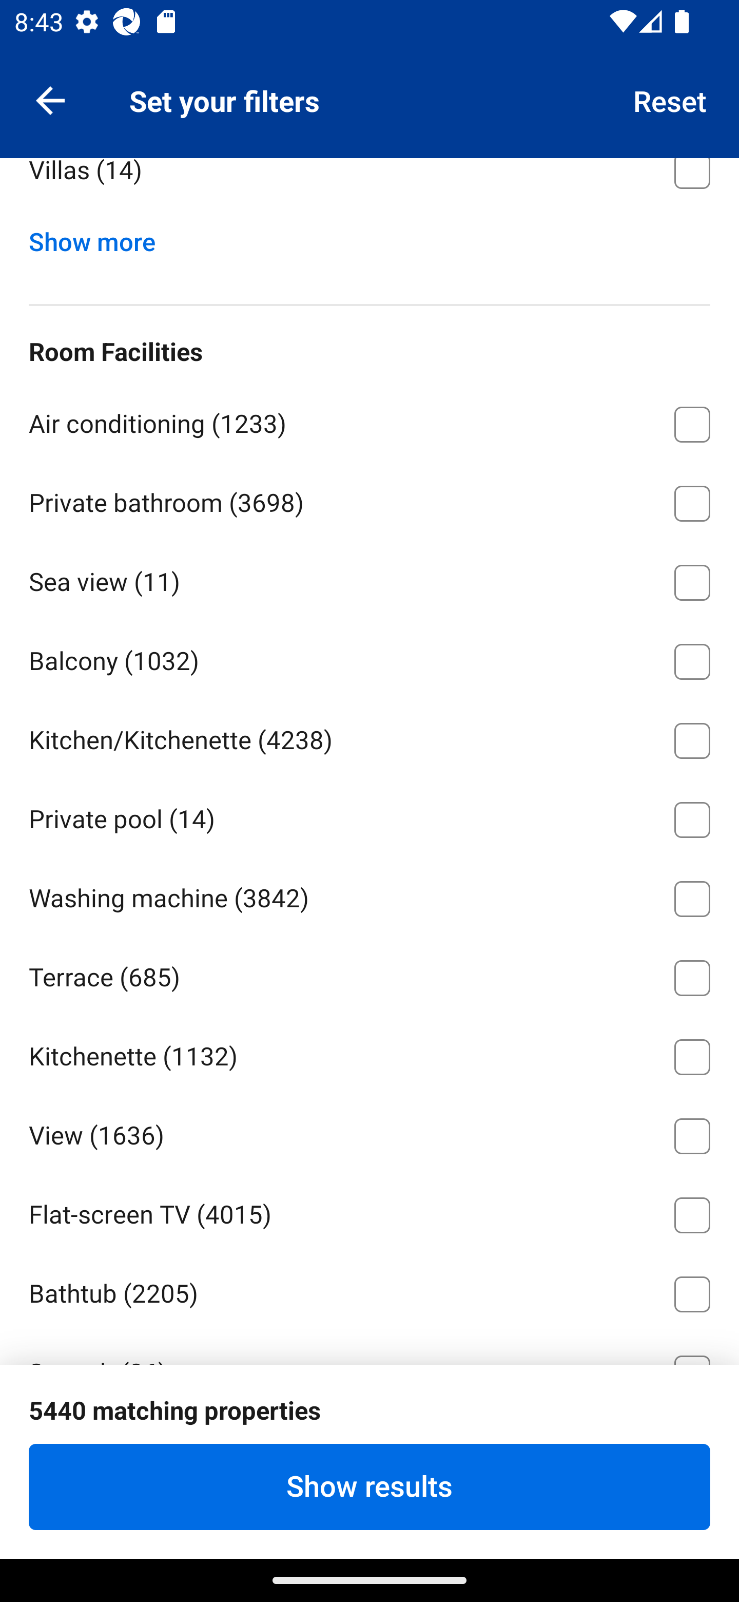 This screenshot has width=739, height=1602. I want to click on Terrace ⁦(685), so click(369, 975).